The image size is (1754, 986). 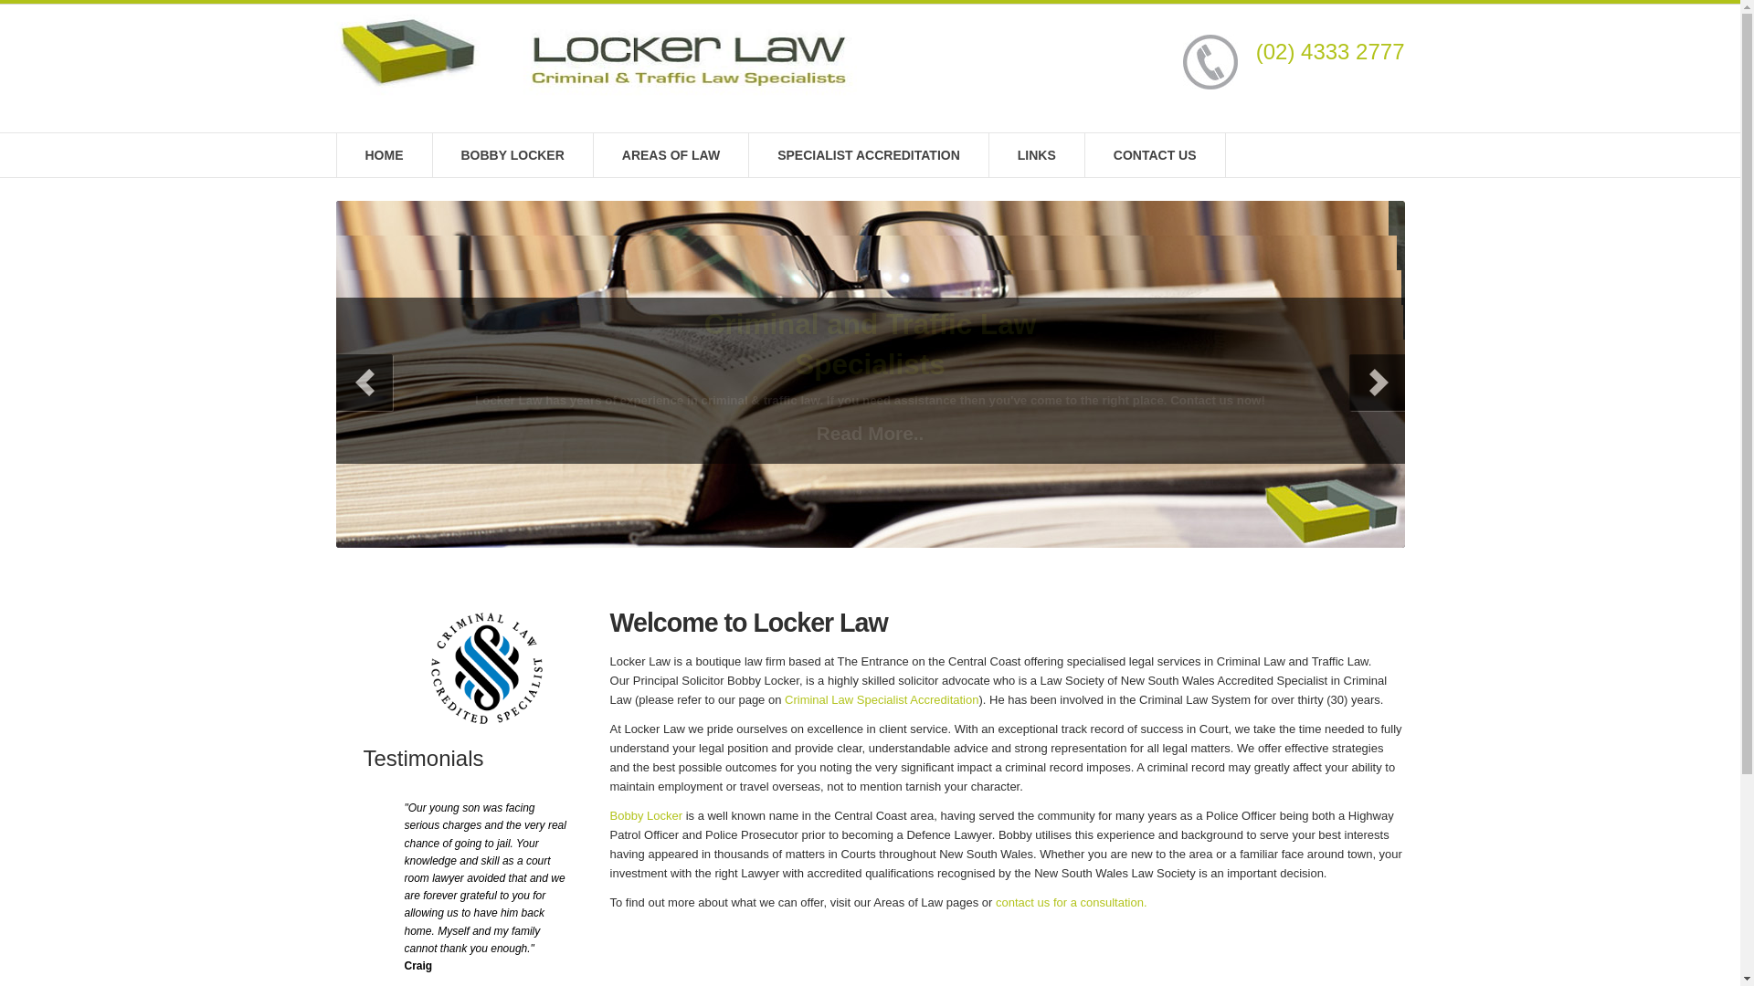 What do you see at coordinates (513, 155) in the screenshot?
I see `BOBBY LOCKER` at bounding box center [513, 155].